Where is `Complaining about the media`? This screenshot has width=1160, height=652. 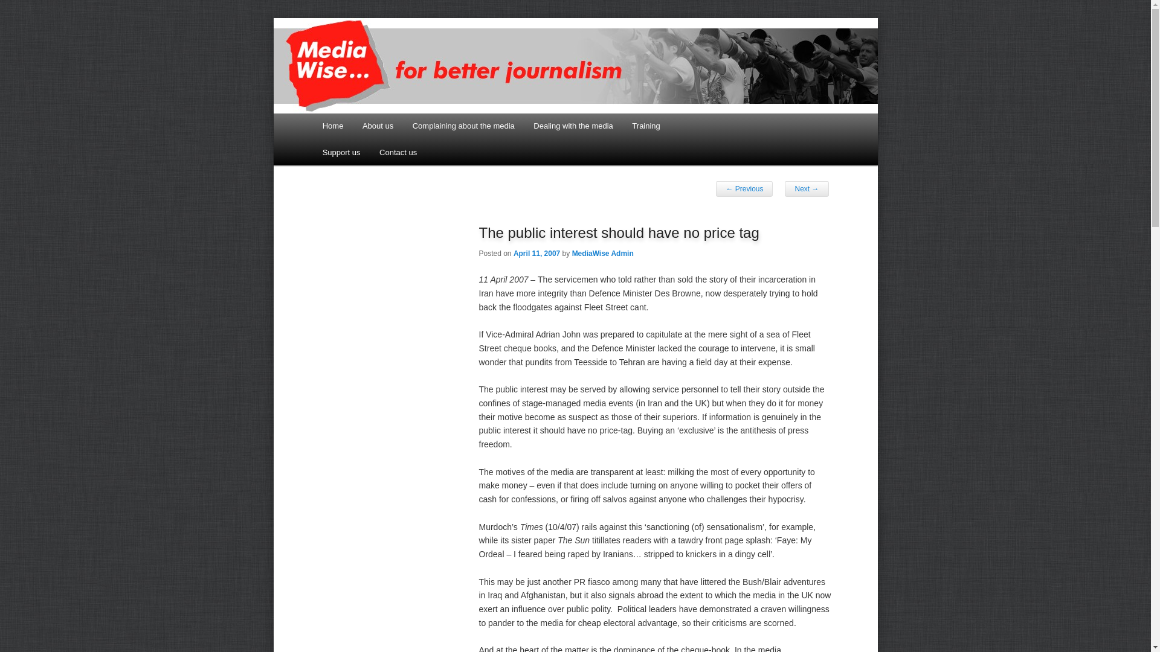
Complaining about the media is located at coordinates (463, 126).